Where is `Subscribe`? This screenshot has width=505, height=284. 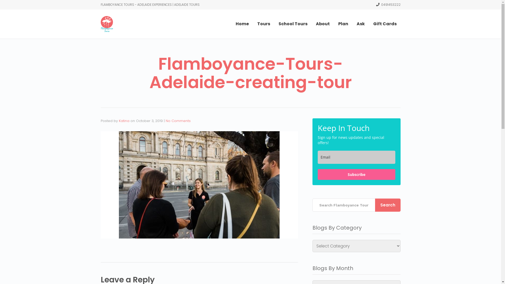
Subscribe is located at coordinates (357, 175).